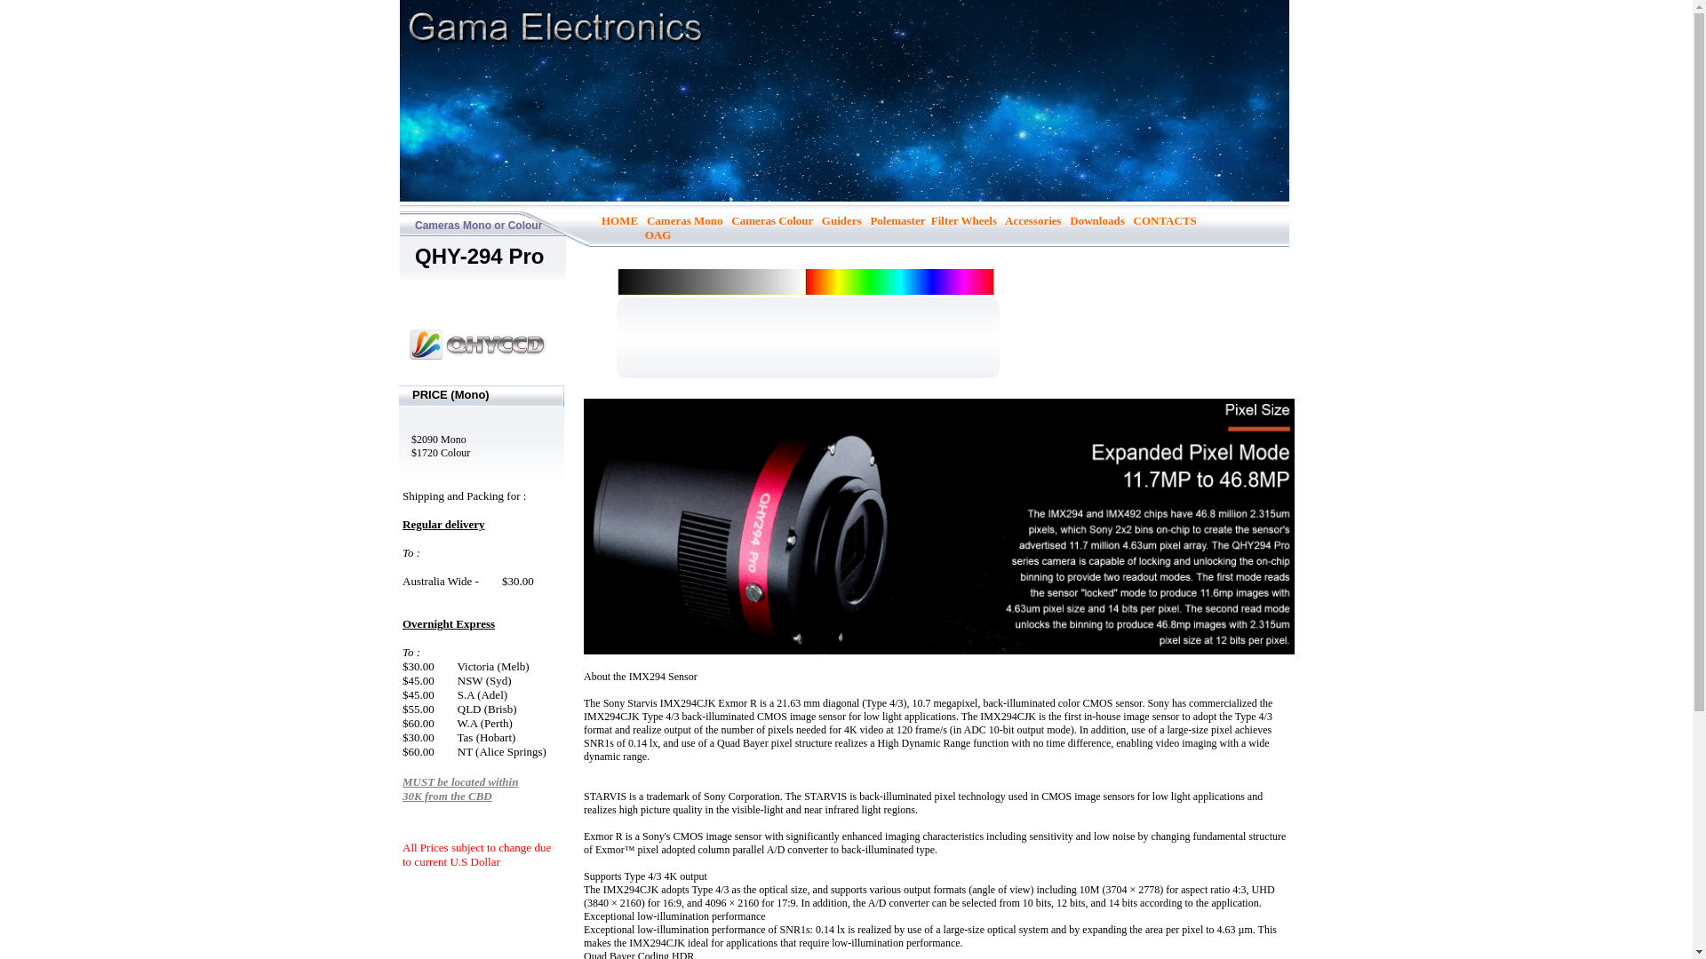 The width and height of the screenshot is (1706, 959). What do you see at coordinates (1096, 220) in the screenshot?
I see `Downloads` at bounding box center [1096, 220].